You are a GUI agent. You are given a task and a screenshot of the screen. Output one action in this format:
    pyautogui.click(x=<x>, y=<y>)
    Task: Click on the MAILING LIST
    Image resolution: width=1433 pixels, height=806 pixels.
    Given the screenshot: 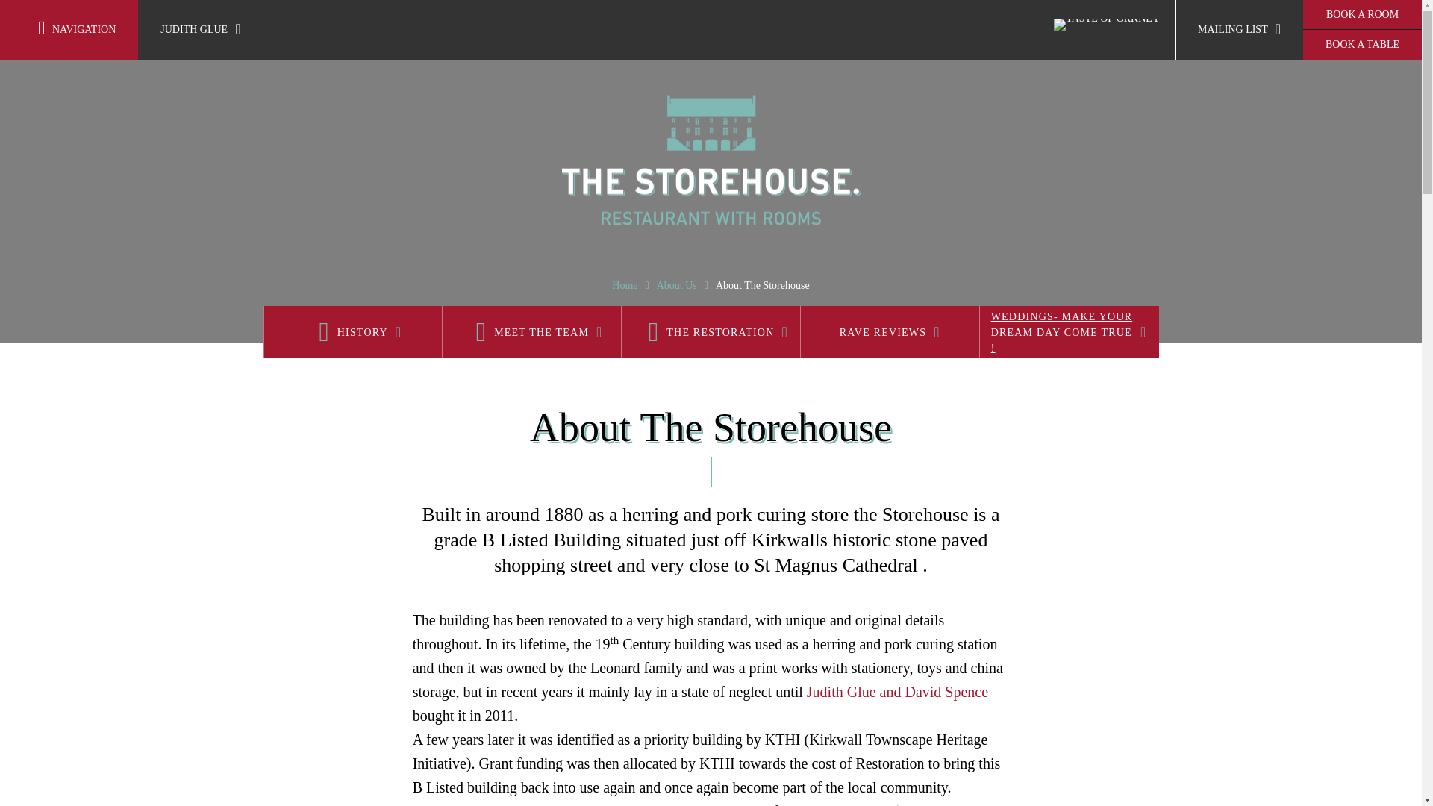 What is the action you would take?
    pyautogui.click(x=1239, y=30)
    